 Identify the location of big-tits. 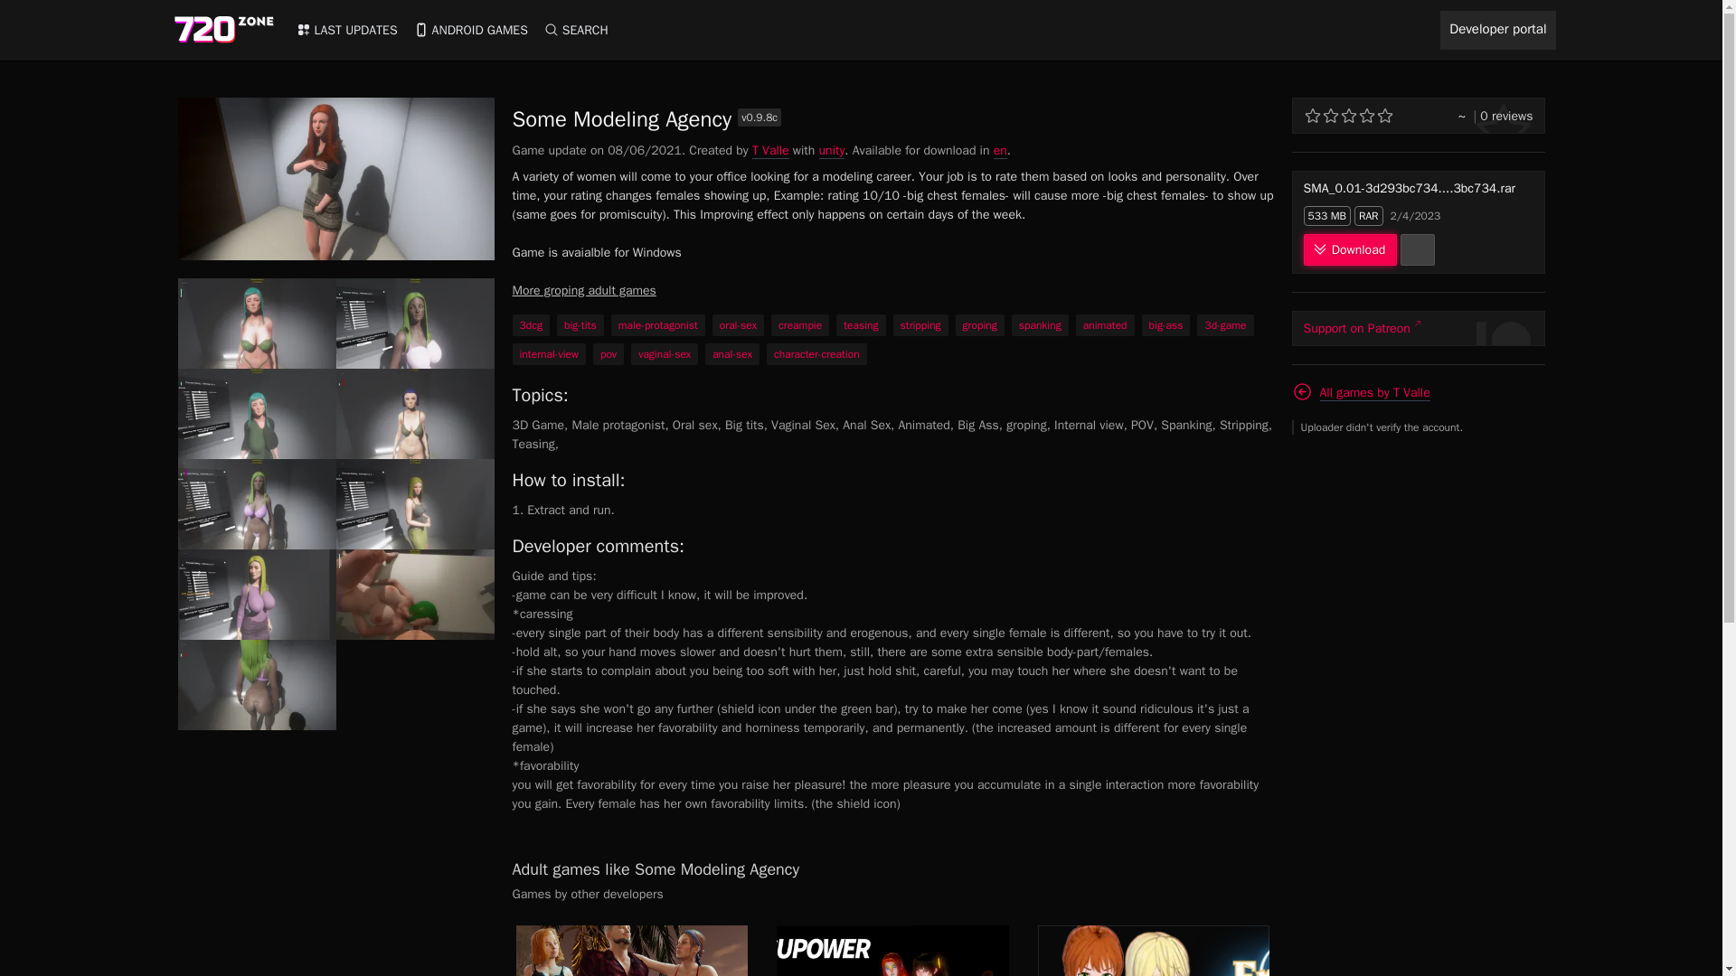
(580, 324).